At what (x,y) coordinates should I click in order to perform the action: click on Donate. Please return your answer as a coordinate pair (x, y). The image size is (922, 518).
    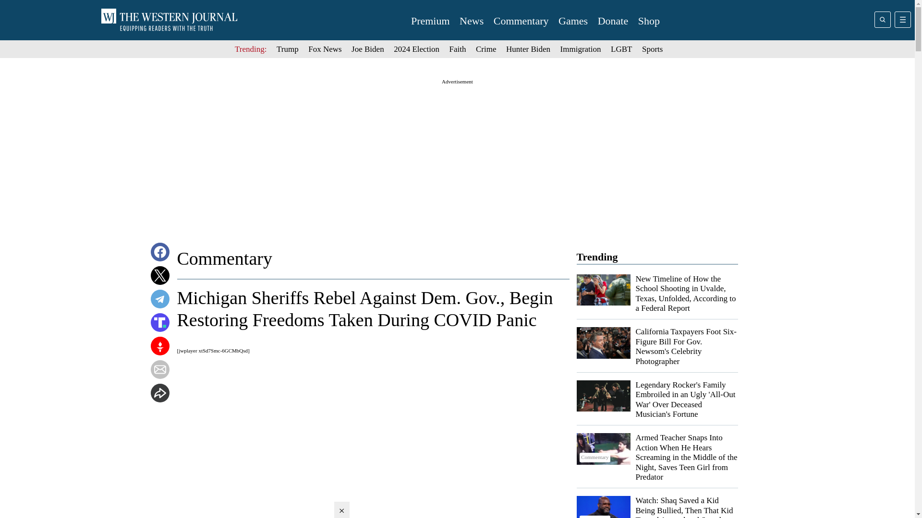
    Looking at the image, I should click on (613, 21).